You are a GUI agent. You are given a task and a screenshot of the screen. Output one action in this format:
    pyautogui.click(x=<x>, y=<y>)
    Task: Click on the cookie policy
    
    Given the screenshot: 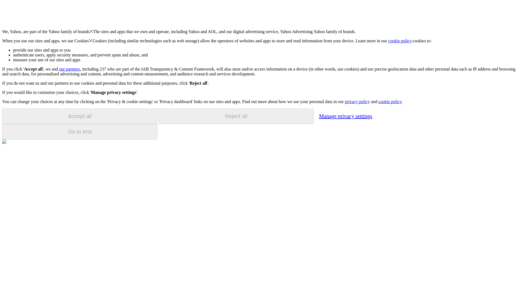 What is the action you would take?
    pyautogui.click(x=390, y=101)
    